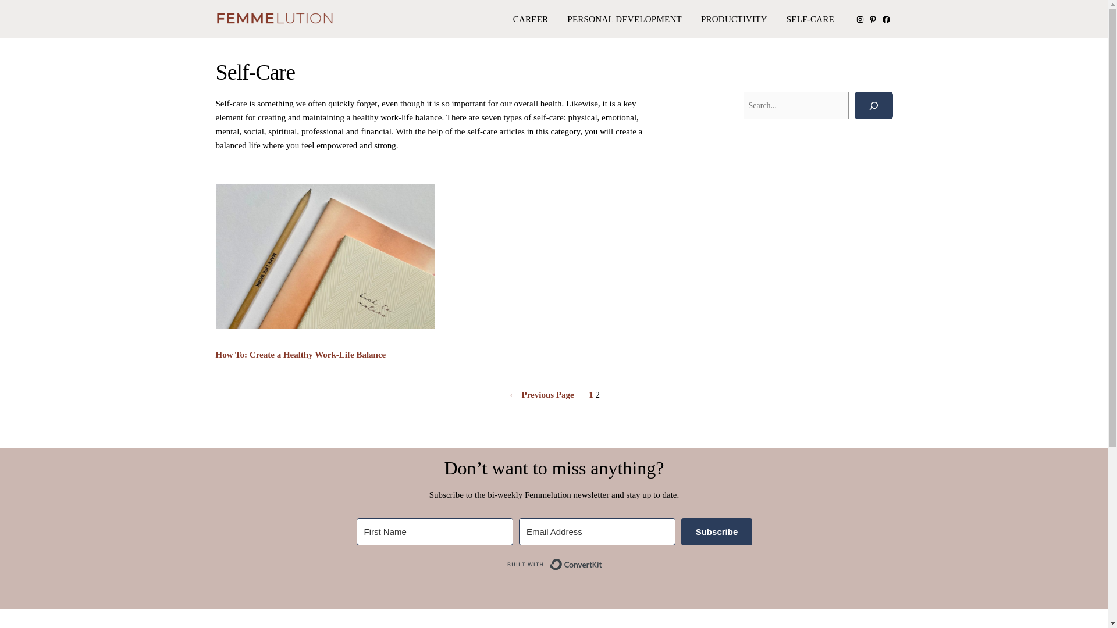 This screenshot has height=628, width=1117. Describe the element at coordinates (531, 19) in the screenshot. I see `CAREER` at that location.